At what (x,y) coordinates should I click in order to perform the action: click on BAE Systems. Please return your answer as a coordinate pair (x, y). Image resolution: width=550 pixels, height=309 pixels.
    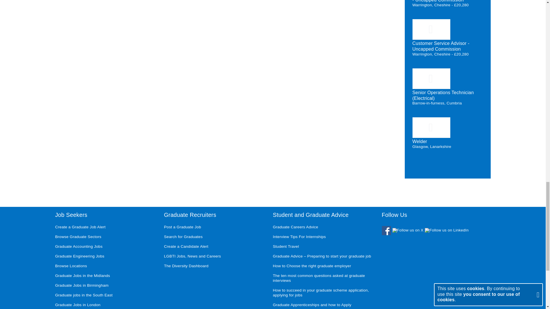
    Looking at the image, I should click on (431, 128).